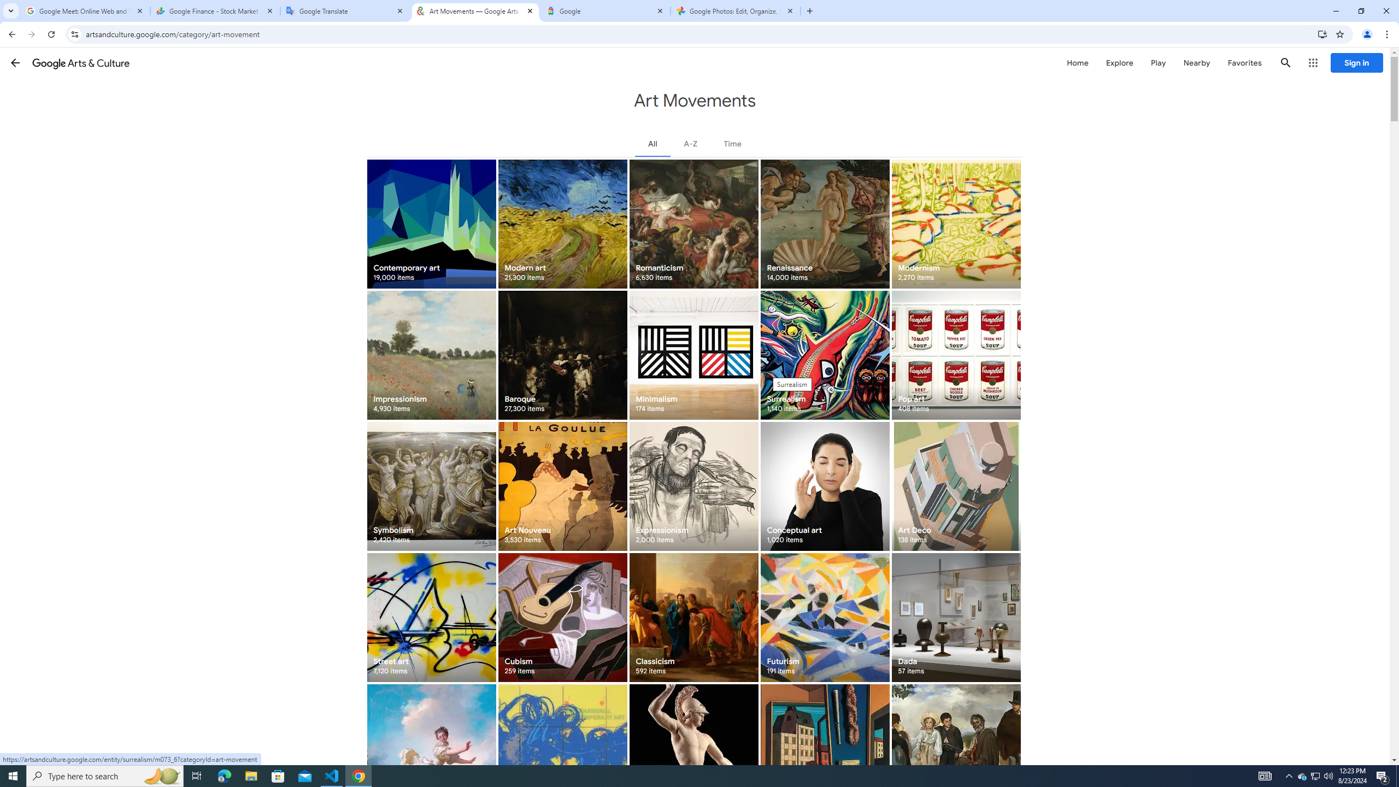  Describe the element at coordinates (562, 486) in the screenshot. I see `Art Nouveau 3,530 items` at that location.